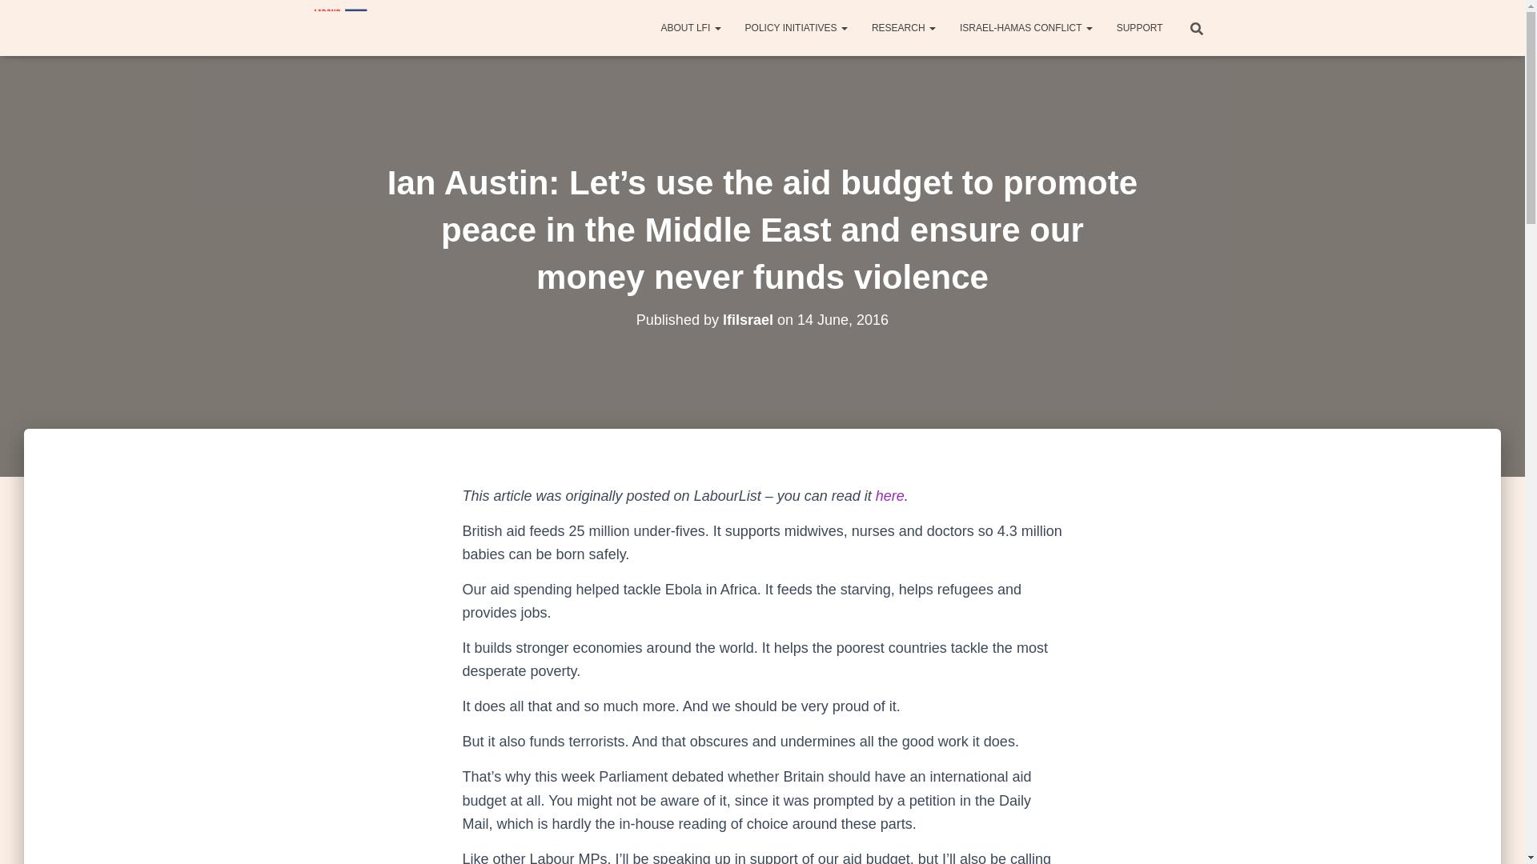 Image resolution: width=1537 pixels, height=864 pixels. What do you see at coordinates (796, 27) in the screenshot?
I see `Policy Initiatives` at bounding box center [796, 27].